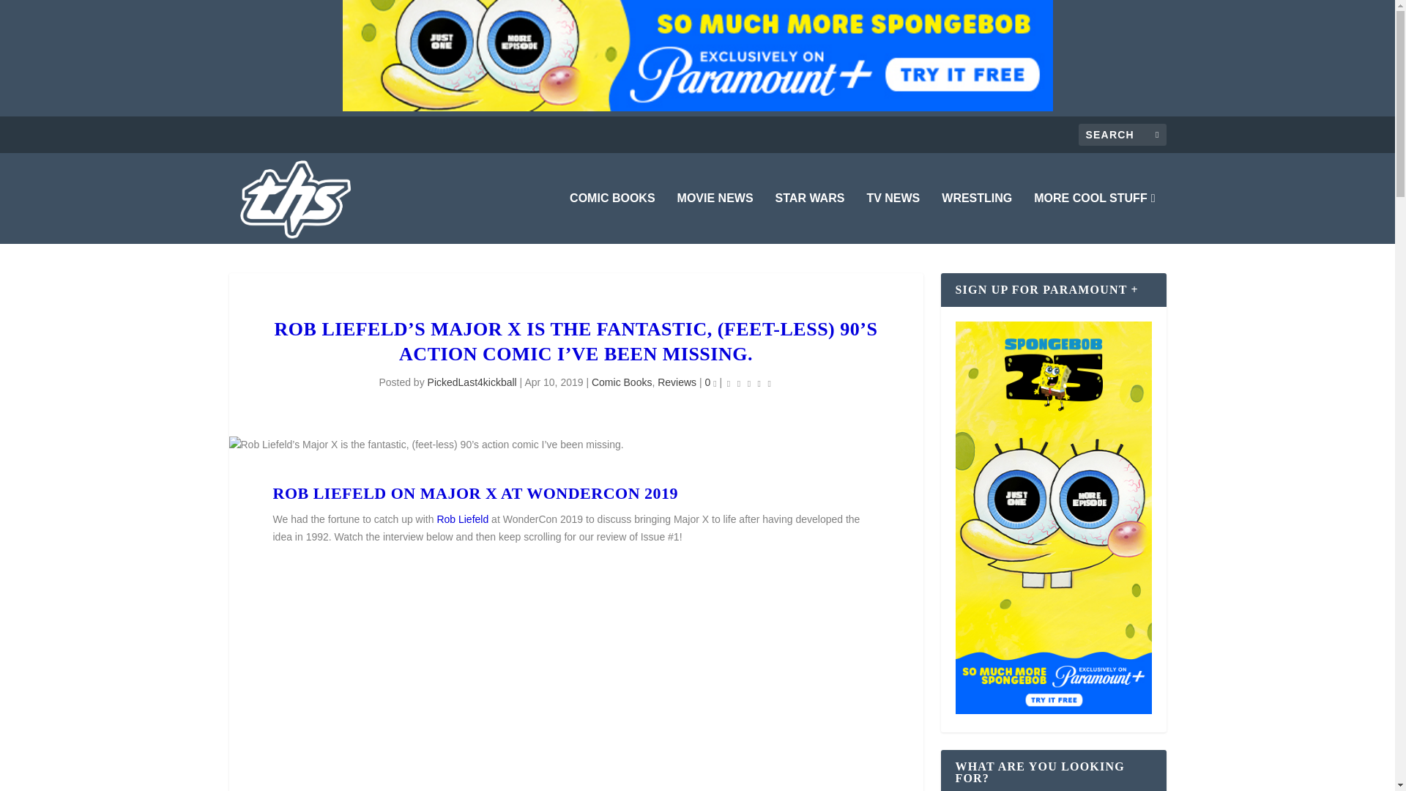 The width and height of the screenshot is (1406, 791). What do you see at coordinates (711, 382) in the screenshot?
I see `0` at bounding box center [711, 382].